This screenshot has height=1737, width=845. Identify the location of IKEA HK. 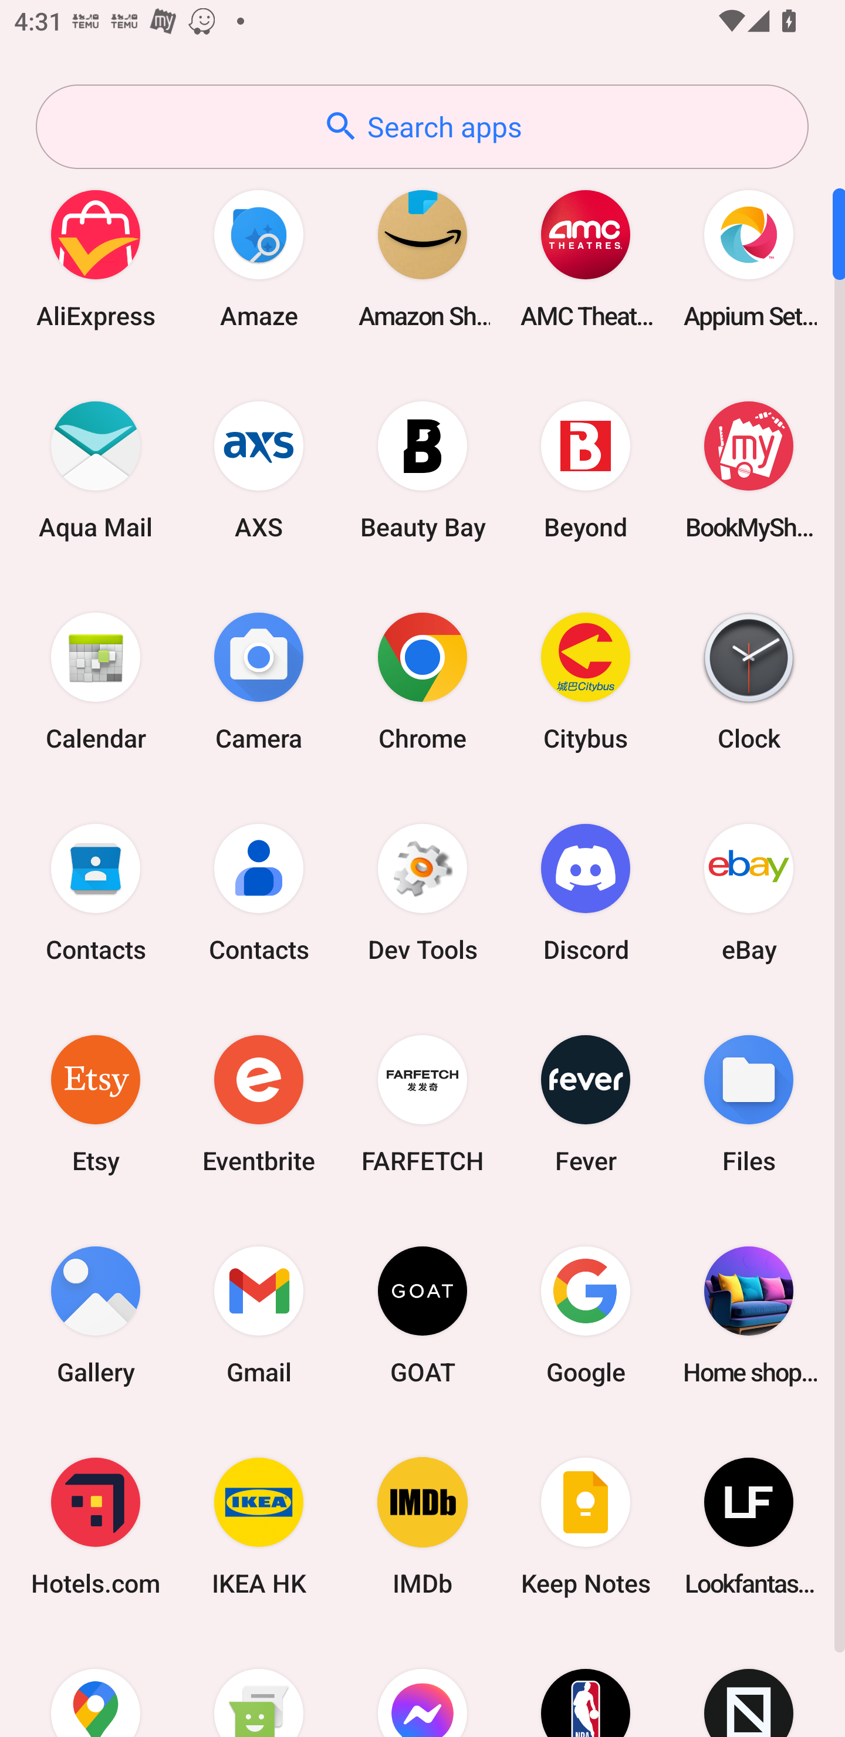
(259, 1527).